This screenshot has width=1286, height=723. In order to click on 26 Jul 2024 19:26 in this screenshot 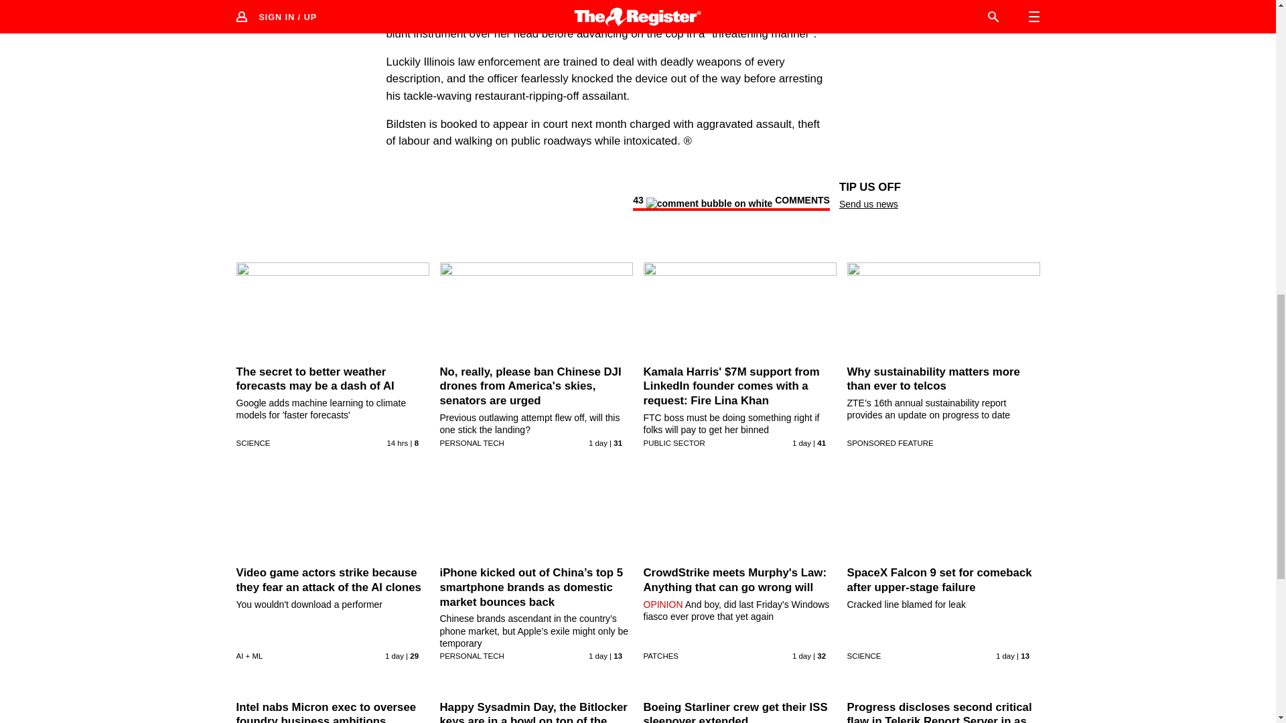, I will do `click(597, 656)`.